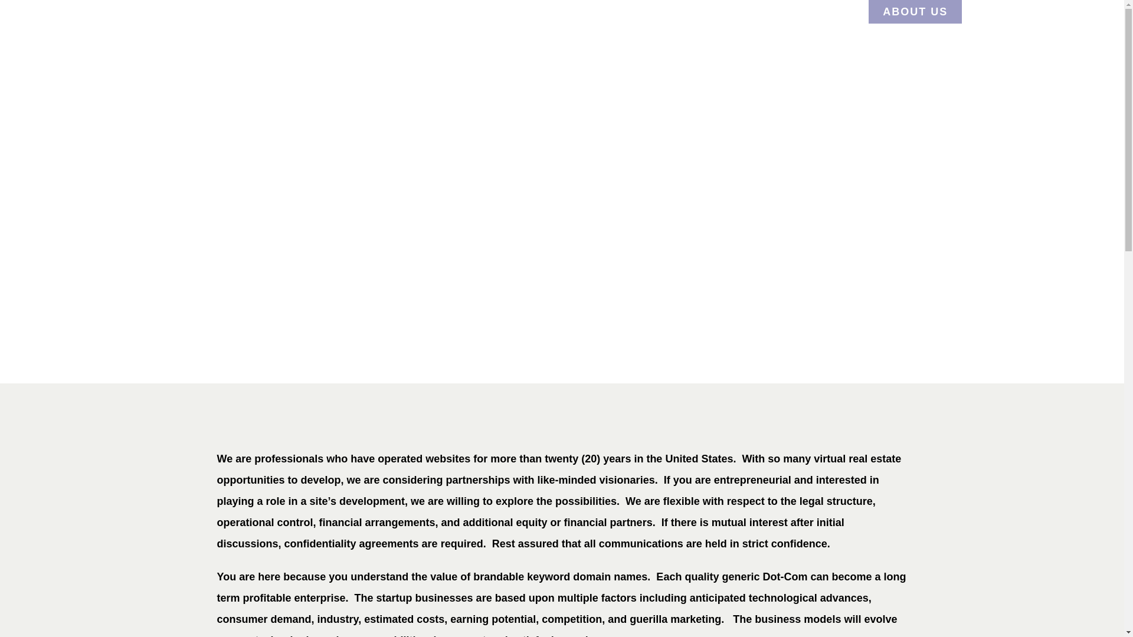  Describe the element at coordinates (915, 12) in the screenshot. I see `ABOUT US` at that location.